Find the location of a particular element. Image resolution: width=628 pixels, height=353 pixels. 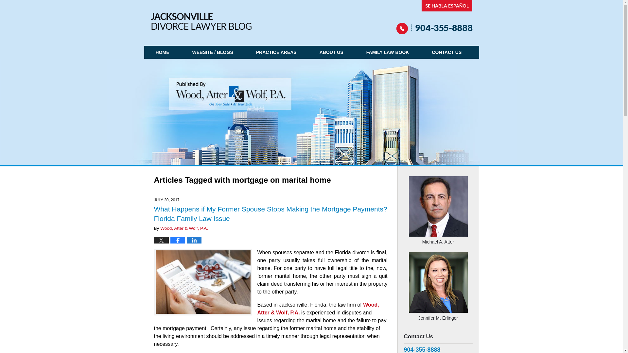

Jacksonville Divorce Lawyer Blog is located at coordinates (201, 21).